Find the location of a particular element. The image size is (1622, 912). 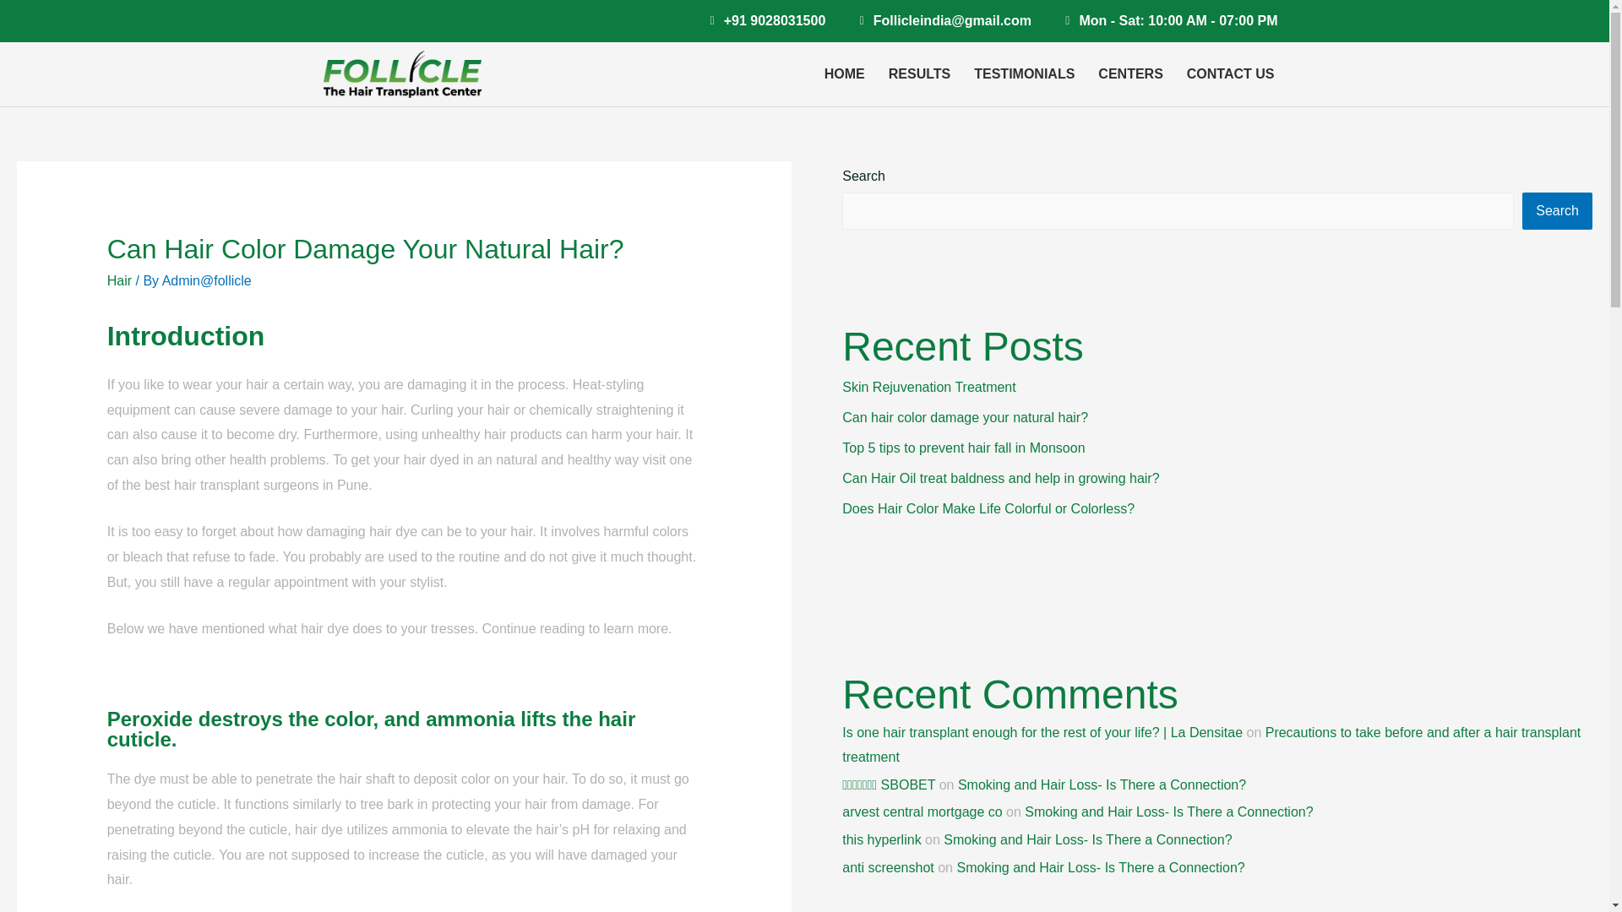

Hair is located at coordinates (118, 280).